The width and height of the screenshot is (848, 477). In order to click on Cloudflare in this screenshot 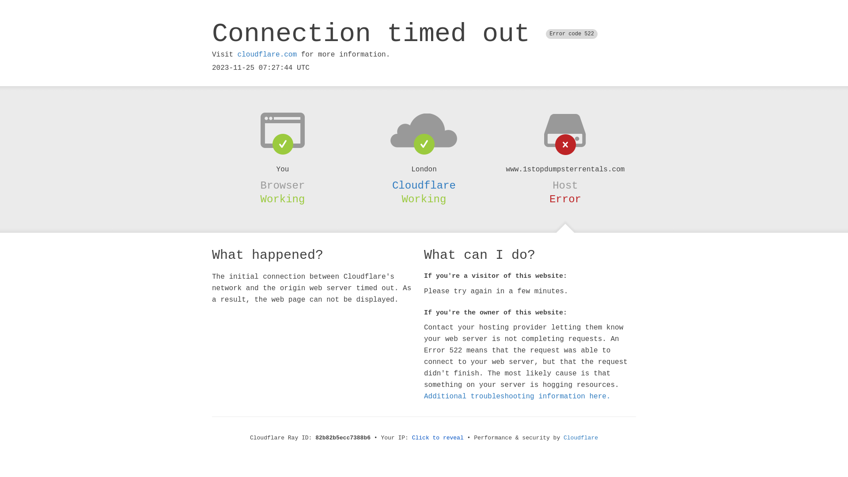, I will do `click(424, 185)`.